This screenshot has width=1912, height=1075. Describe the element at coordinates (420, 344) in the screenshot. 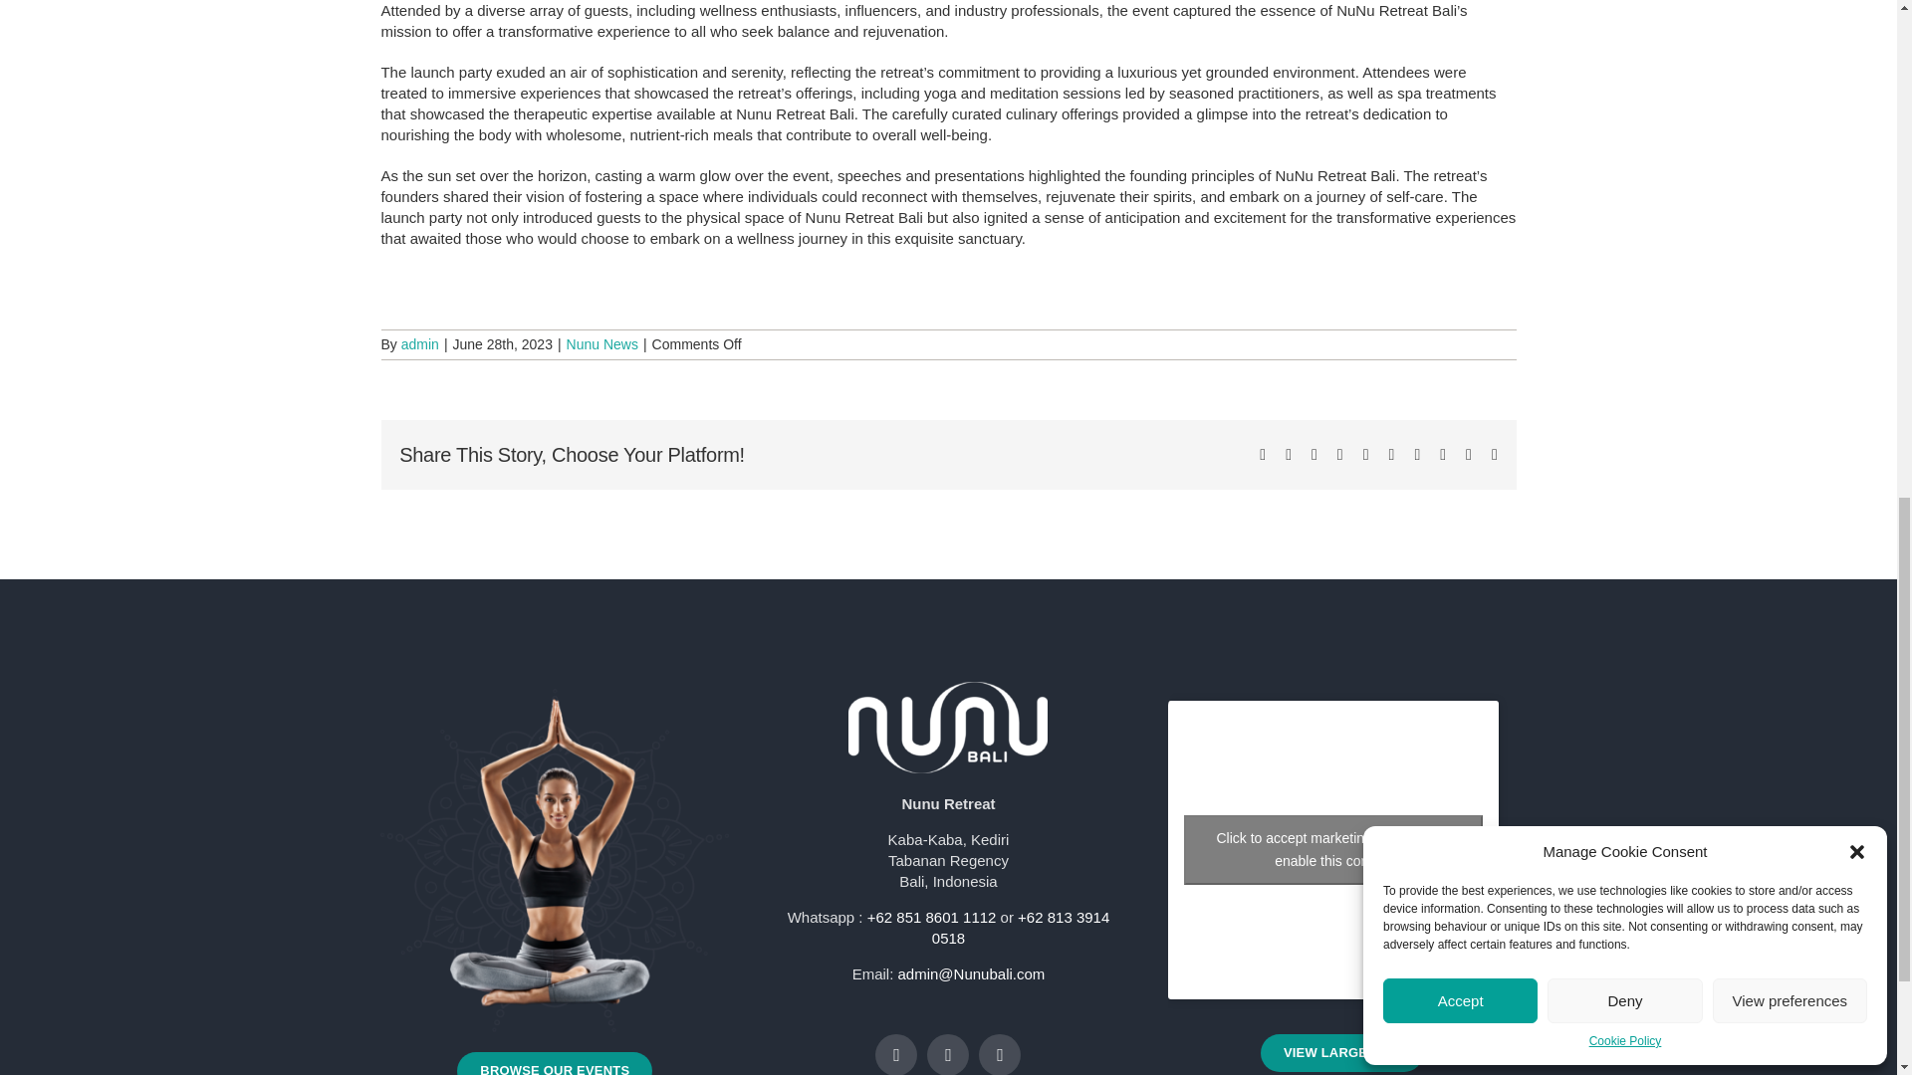

I see `admin` at that location.